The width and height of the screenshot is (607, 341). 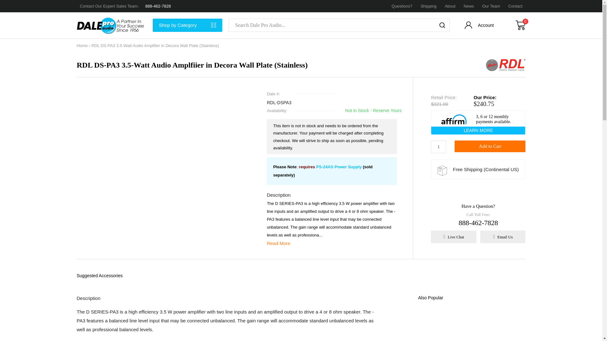 I want to click on Shop by Category, so click(x=187, y=25).